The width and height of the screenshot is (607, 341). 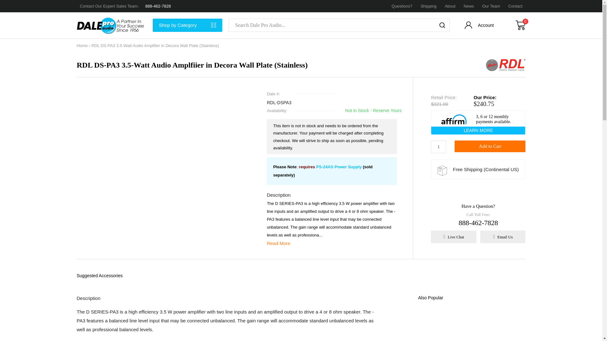 I want to click on Shop by Category, so click(x=187, y=25).